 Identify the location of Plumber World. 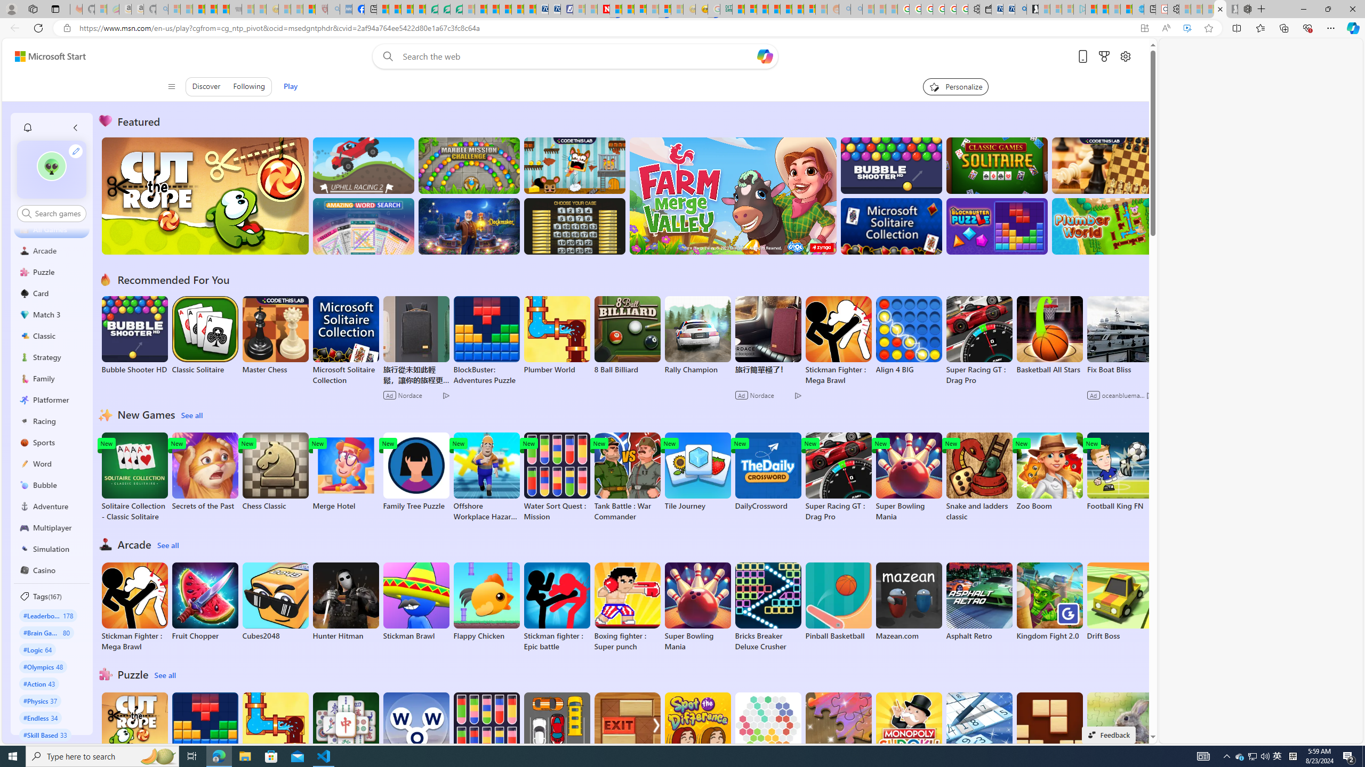
(275, 732).